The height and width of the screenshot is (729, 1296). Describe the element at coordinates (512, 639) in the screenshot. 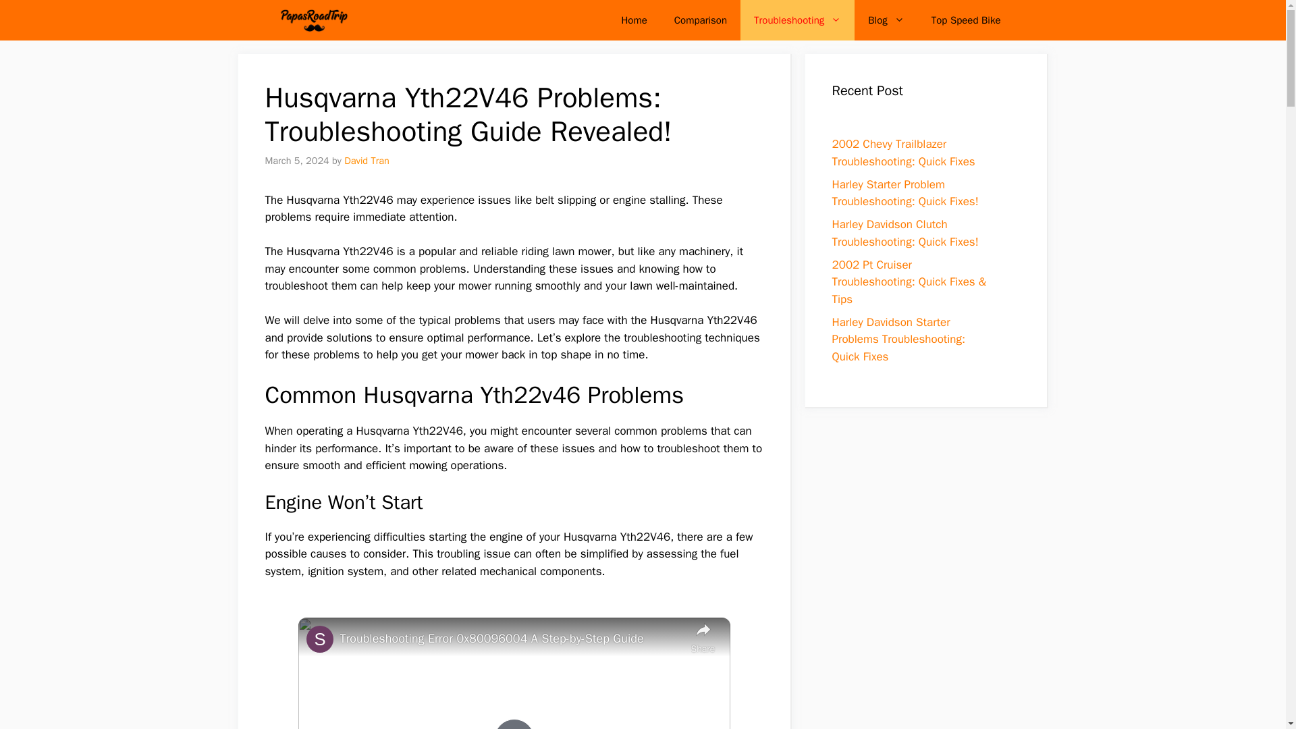

I see `Troubleshooting Error 0x80096004 A Step-by-Step Guide` at that location.